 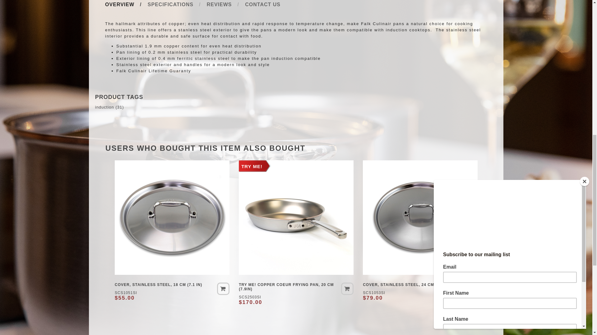 I want to click on Add to cart, so click(x=471, y=289).